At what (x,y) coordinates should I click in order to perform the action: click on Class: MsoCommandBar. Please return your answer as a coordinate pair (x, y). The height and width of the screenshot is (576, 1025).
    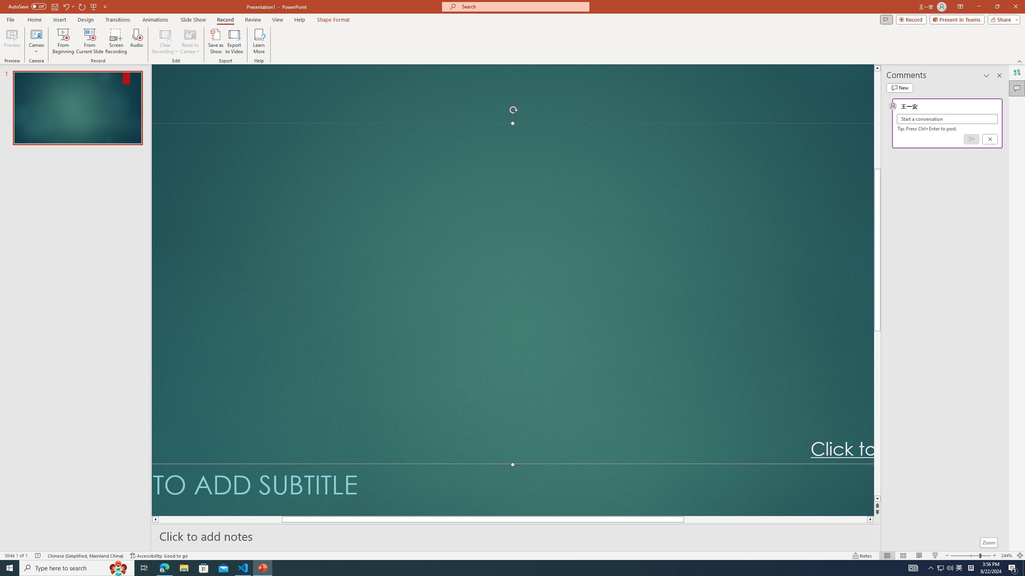
    Looking at the image, I should click on (512, 555).